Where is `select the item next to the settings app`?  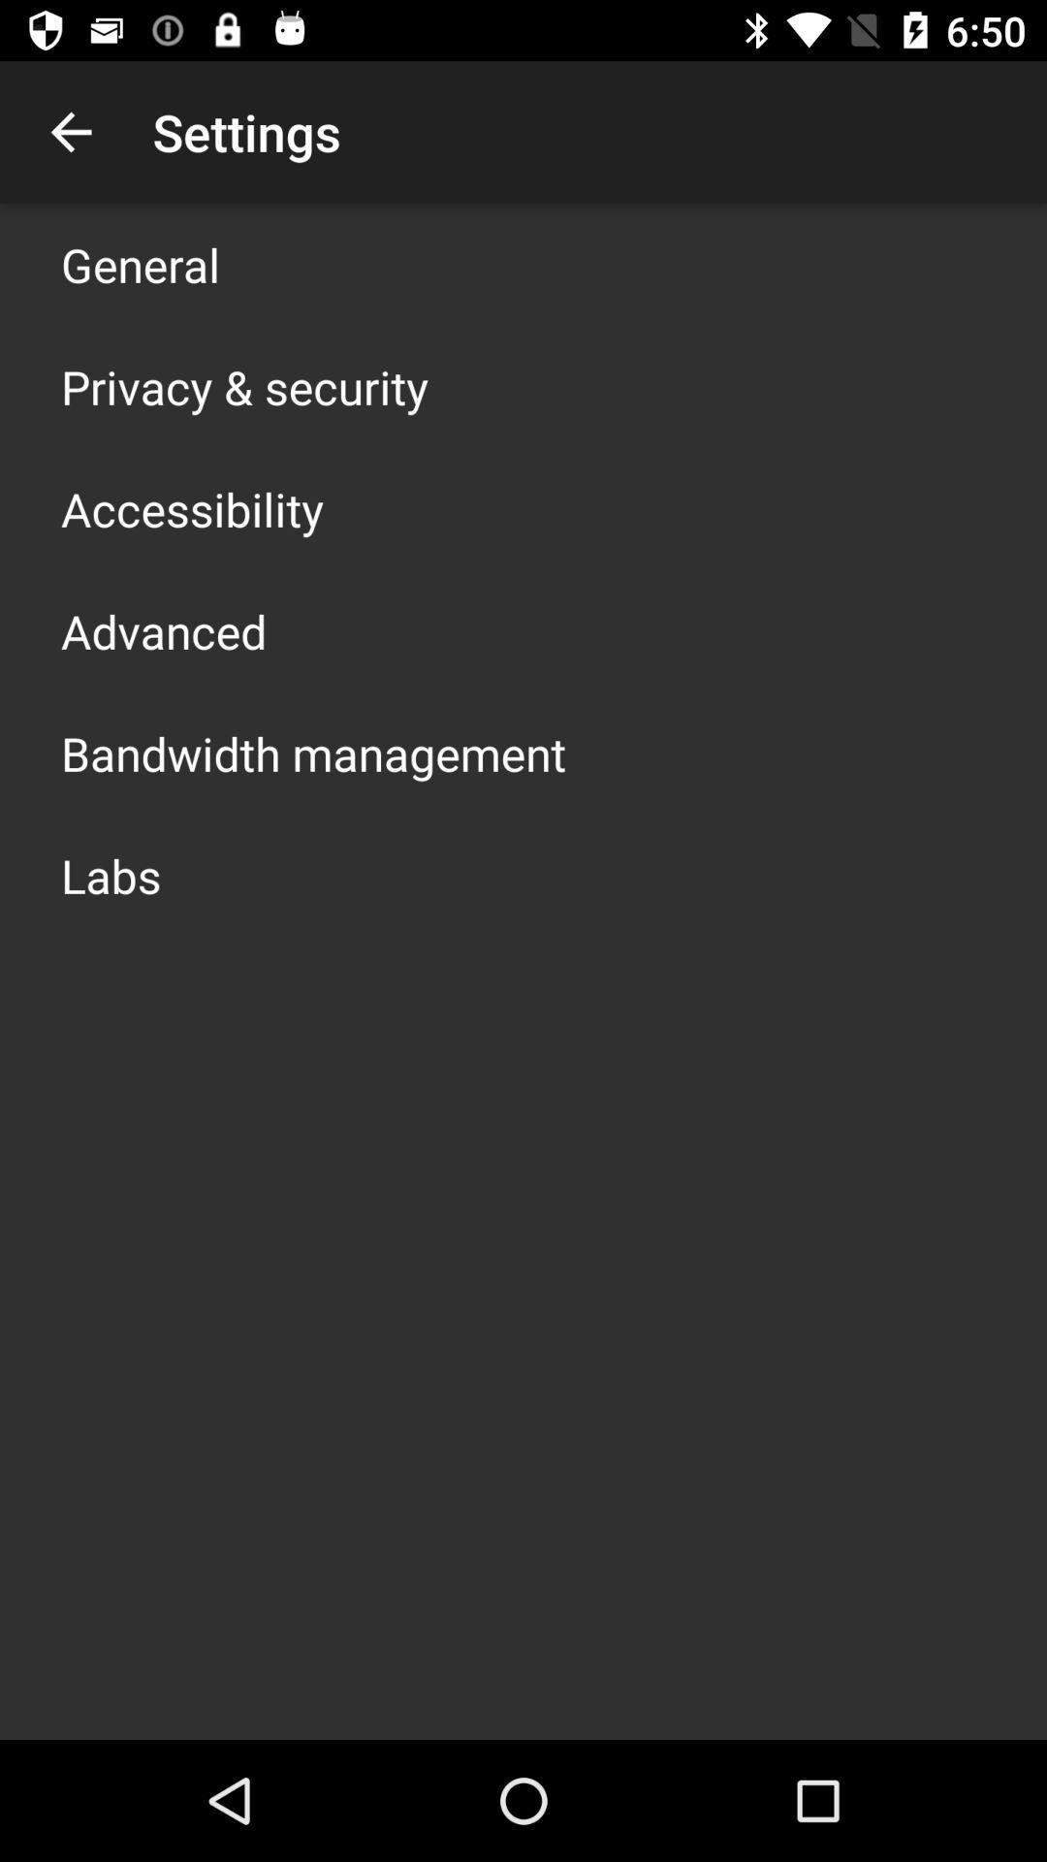
select the item next to the settings app is located at coordinates (71, 132).